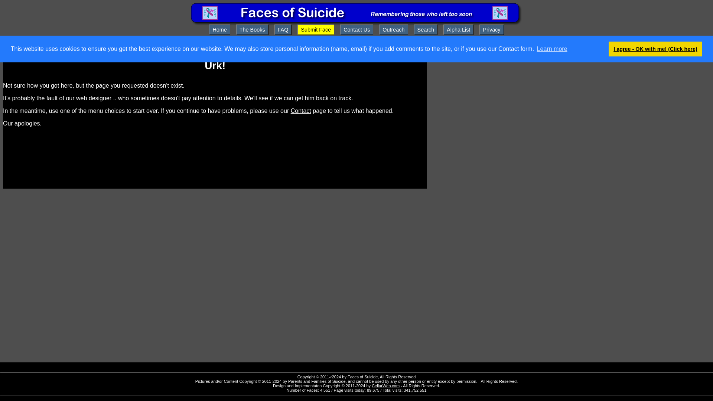 The image size is (713, 401). Describe the element at coordinates (491, 29) in the screenshot. I see `Privacy` at that location.